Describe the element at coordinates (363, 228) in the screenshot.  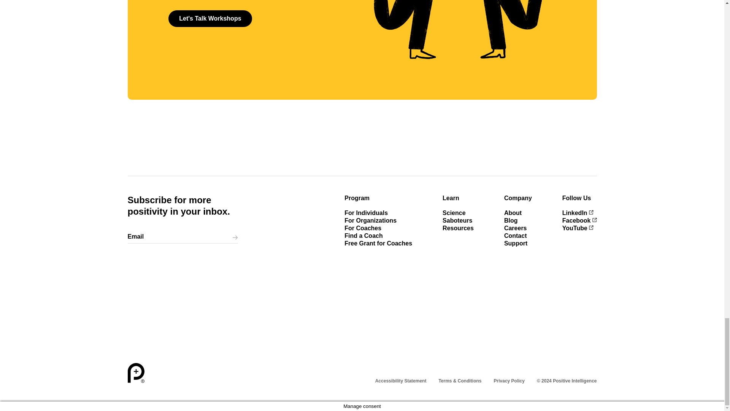
I see `For Coaches` at that location.